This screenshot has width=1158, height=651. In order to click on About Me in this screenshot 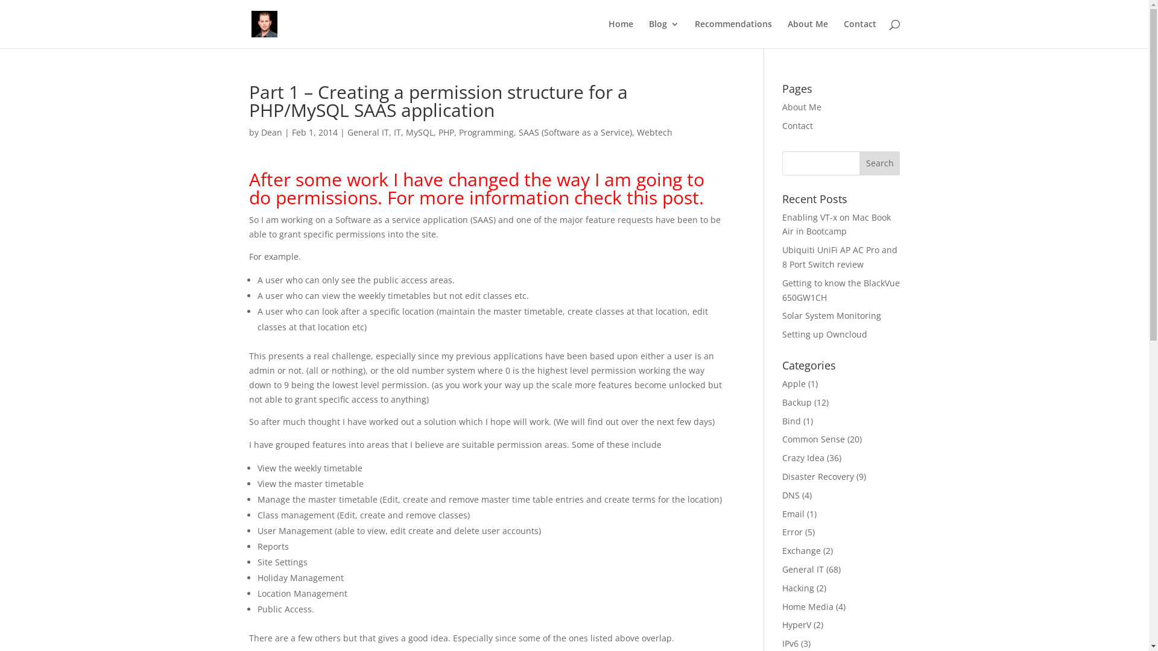, I will do `click(808, 34)`.